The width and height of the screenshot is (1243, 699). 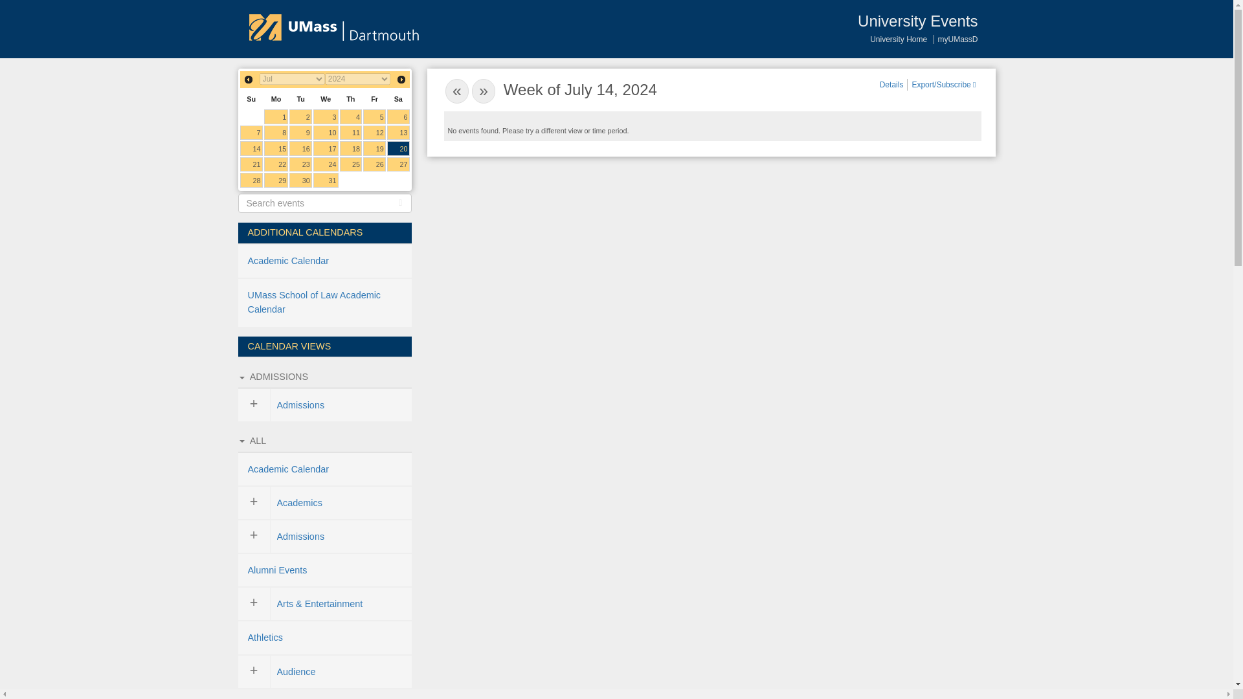 I want to click on 23, so click(x=300, y=164).